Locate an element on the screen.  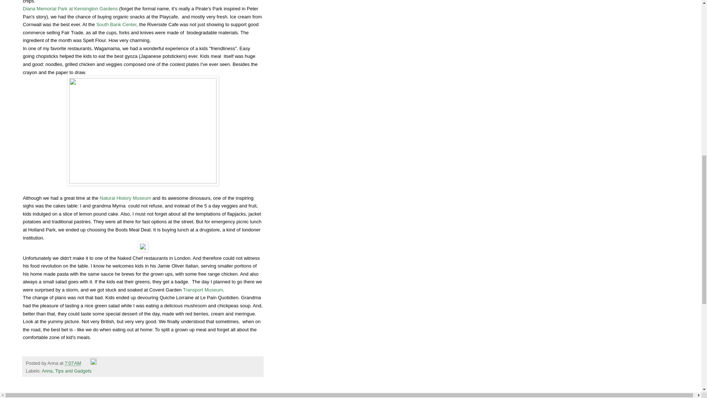
Edit Post is located at coordinates (94, 363).